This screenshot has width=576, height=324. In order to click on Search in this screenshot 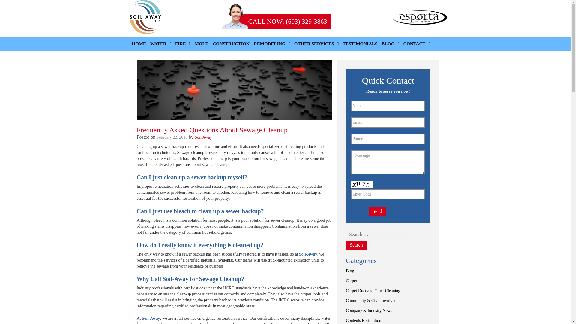, I will do `click(356, 245)`.